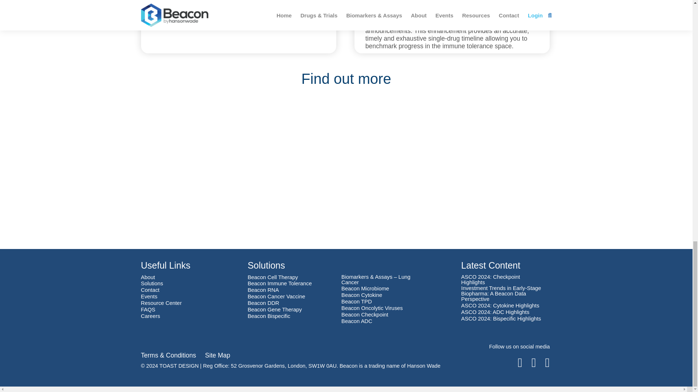 This screenshot has height=392, width=698. Describe the element at coordinates (280, 284) in the screenshot. I see `Beacon Immune Tolerance` at that location.